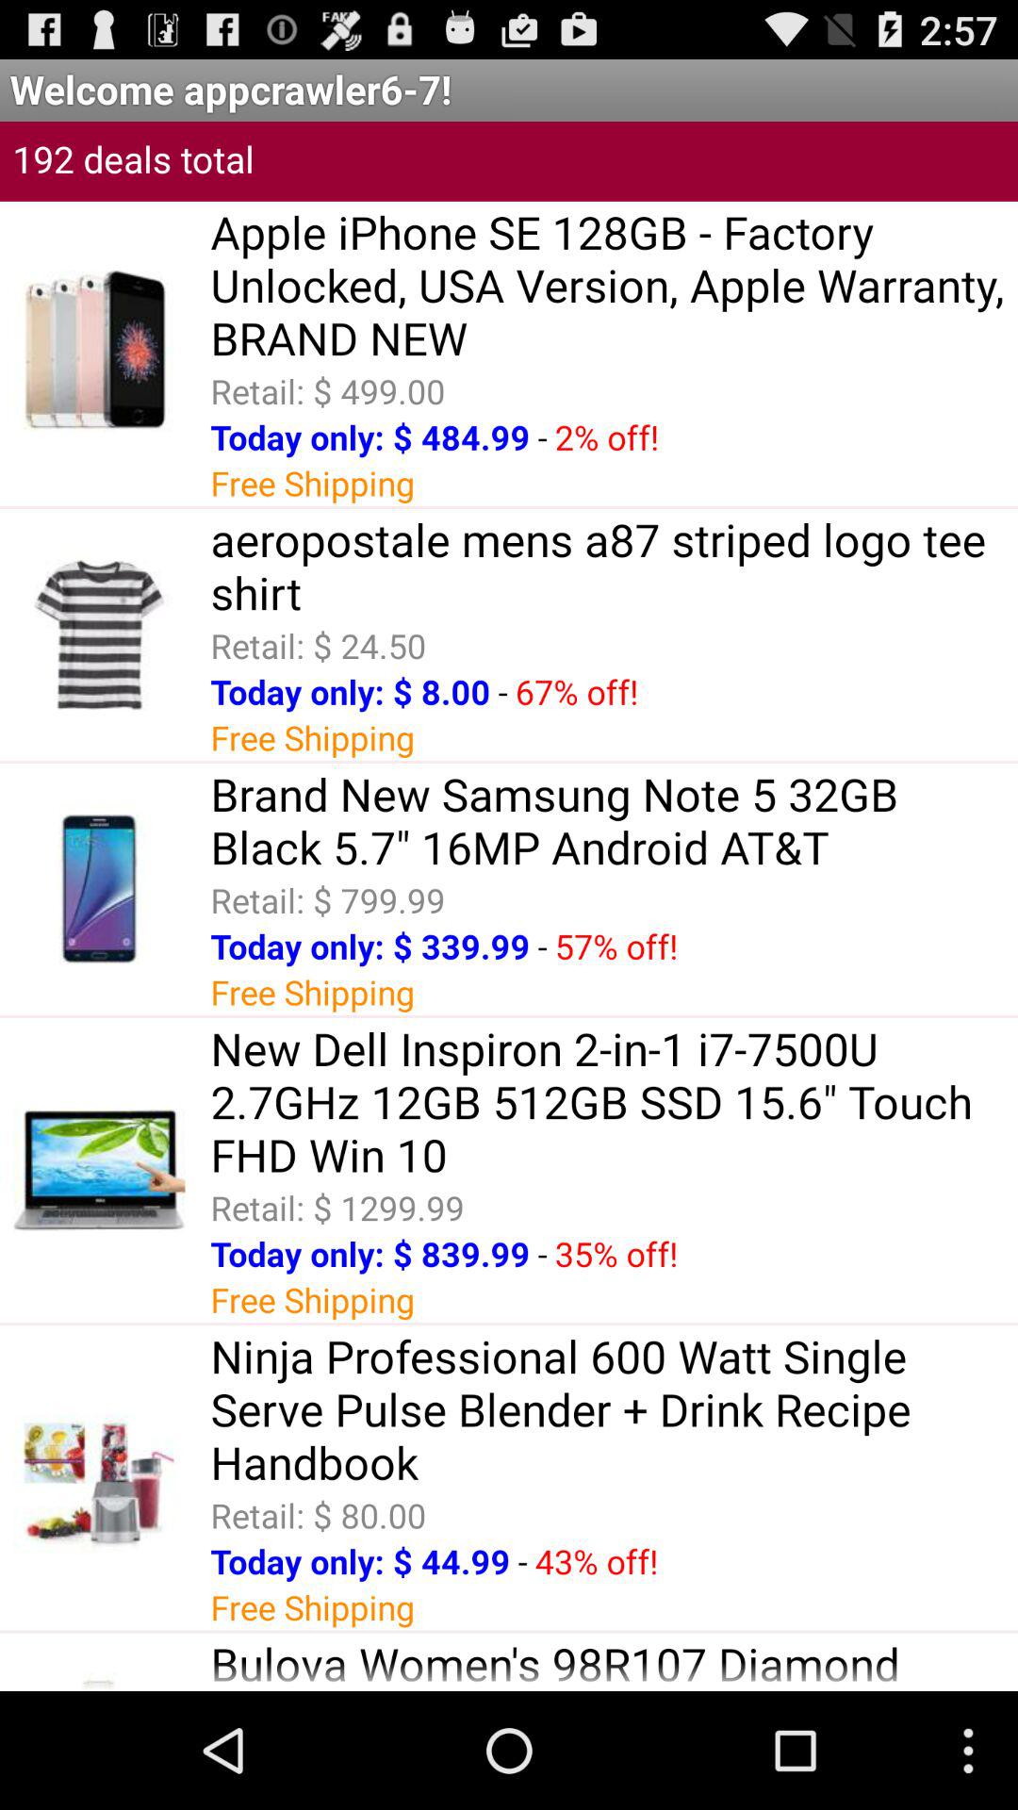 This screenshot has width=1018, height=1810. Describe the element at coordinates (502, 692) in the screenshot. I see `turn on item next to today only 8 icon` at that location.